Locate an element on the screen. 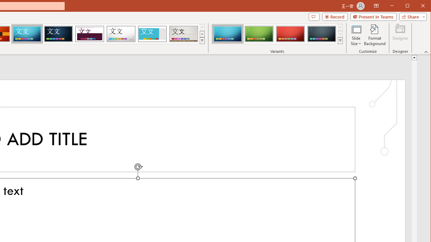 The width and height of the screenshot is (431, 242). Variants is located at coordinates (340, 40).